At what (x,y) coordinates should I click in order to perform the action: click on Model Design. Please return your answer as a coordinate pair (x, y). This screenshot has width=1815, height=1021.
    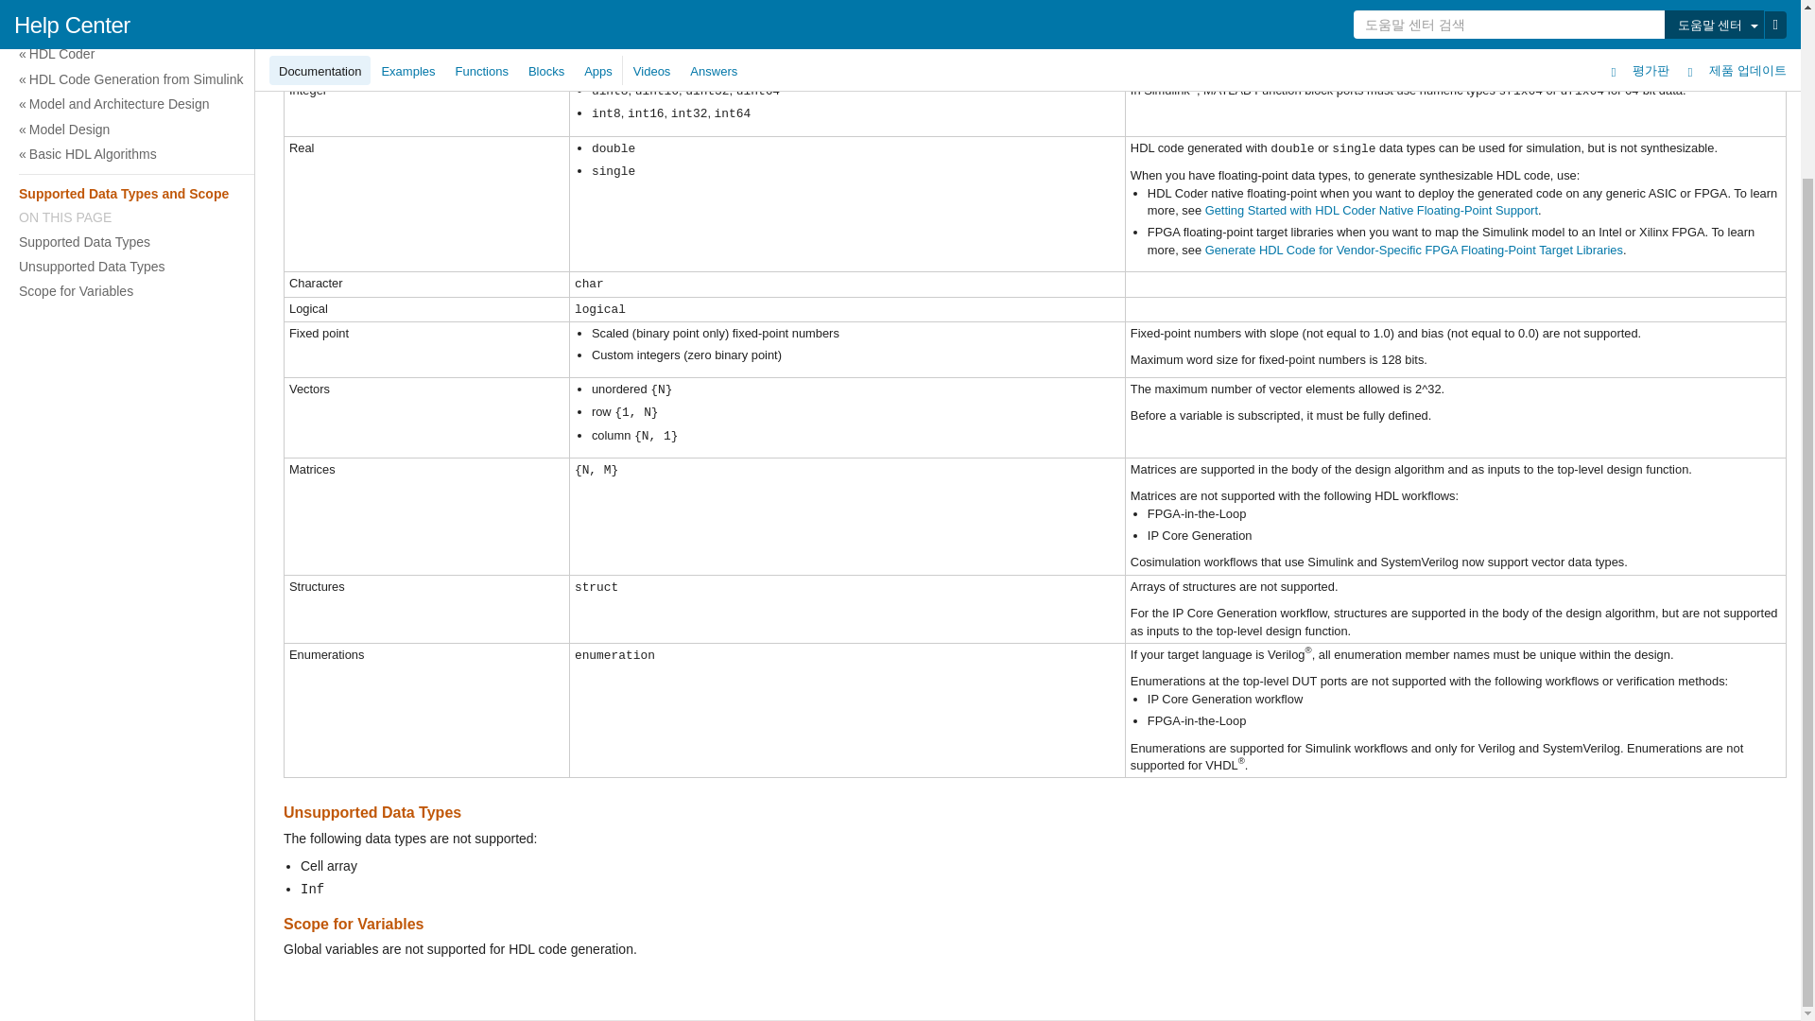
    Looking at the image, I should click on (898, 130).